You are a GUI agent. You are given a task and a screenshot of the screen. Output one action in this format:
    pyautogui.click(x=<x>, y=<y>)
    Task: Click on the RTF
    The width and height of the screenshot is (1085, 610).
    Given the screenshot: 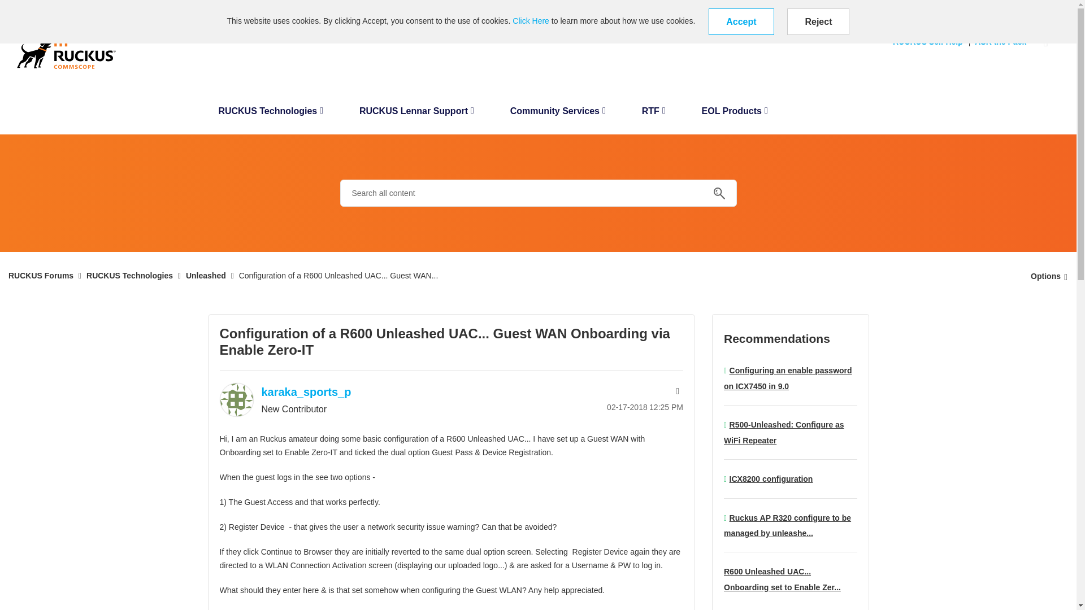 What is the action you would take?
    pyautogui.click(x=653, y=114)
    